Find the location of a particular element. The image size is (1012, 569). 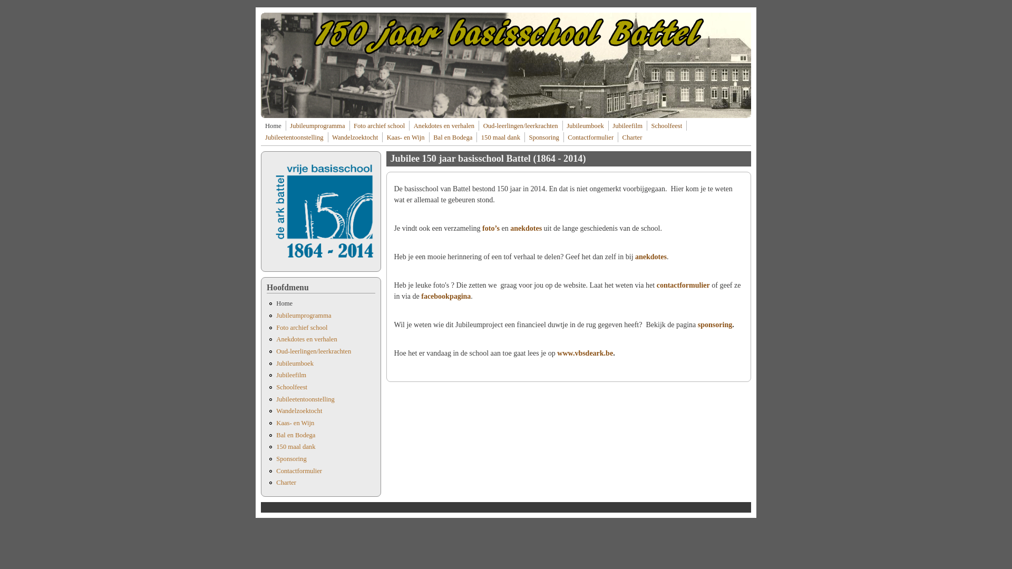

Oud-leerlingen/leerkrachten is located at coordinates (521, 126).